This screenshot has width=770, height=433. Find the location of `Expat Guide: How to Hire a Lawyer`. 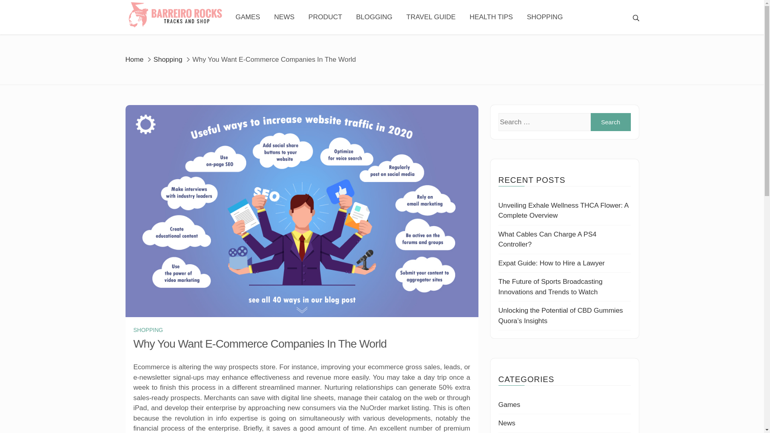

Expat Guide: How to Hire a Lawyer is located at coordinates (551, 263).